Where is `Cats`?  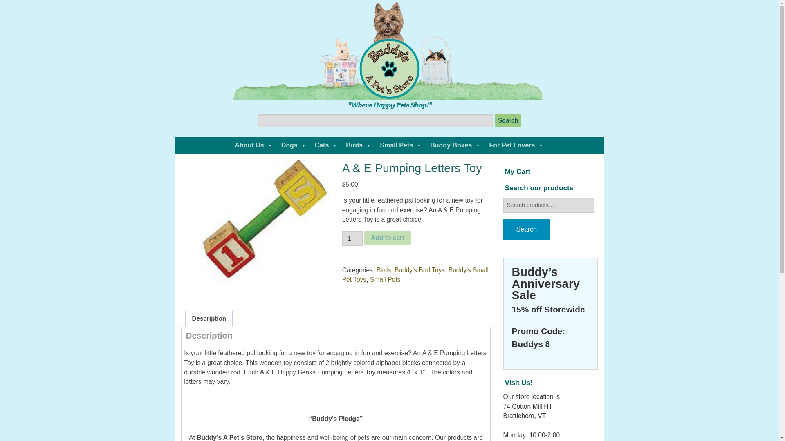
Cats is located at coordinates (326, 145).